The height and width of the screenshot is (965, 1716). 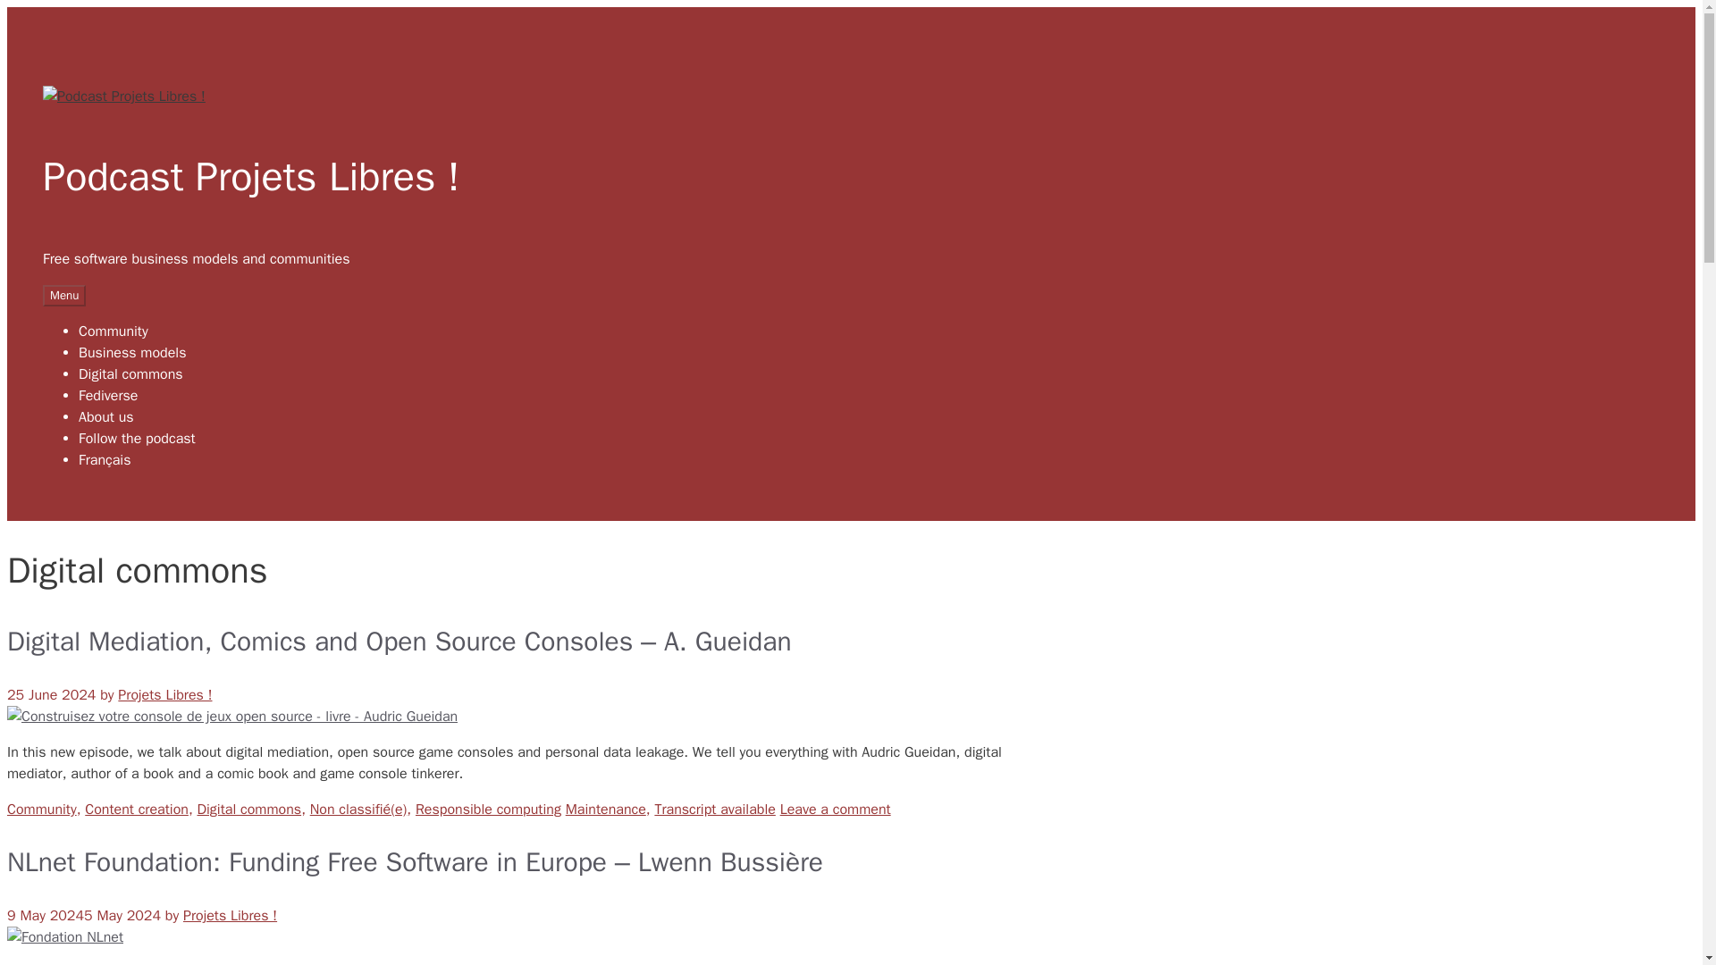 I want to click on Leave a comment, so click(x=835, y=810).